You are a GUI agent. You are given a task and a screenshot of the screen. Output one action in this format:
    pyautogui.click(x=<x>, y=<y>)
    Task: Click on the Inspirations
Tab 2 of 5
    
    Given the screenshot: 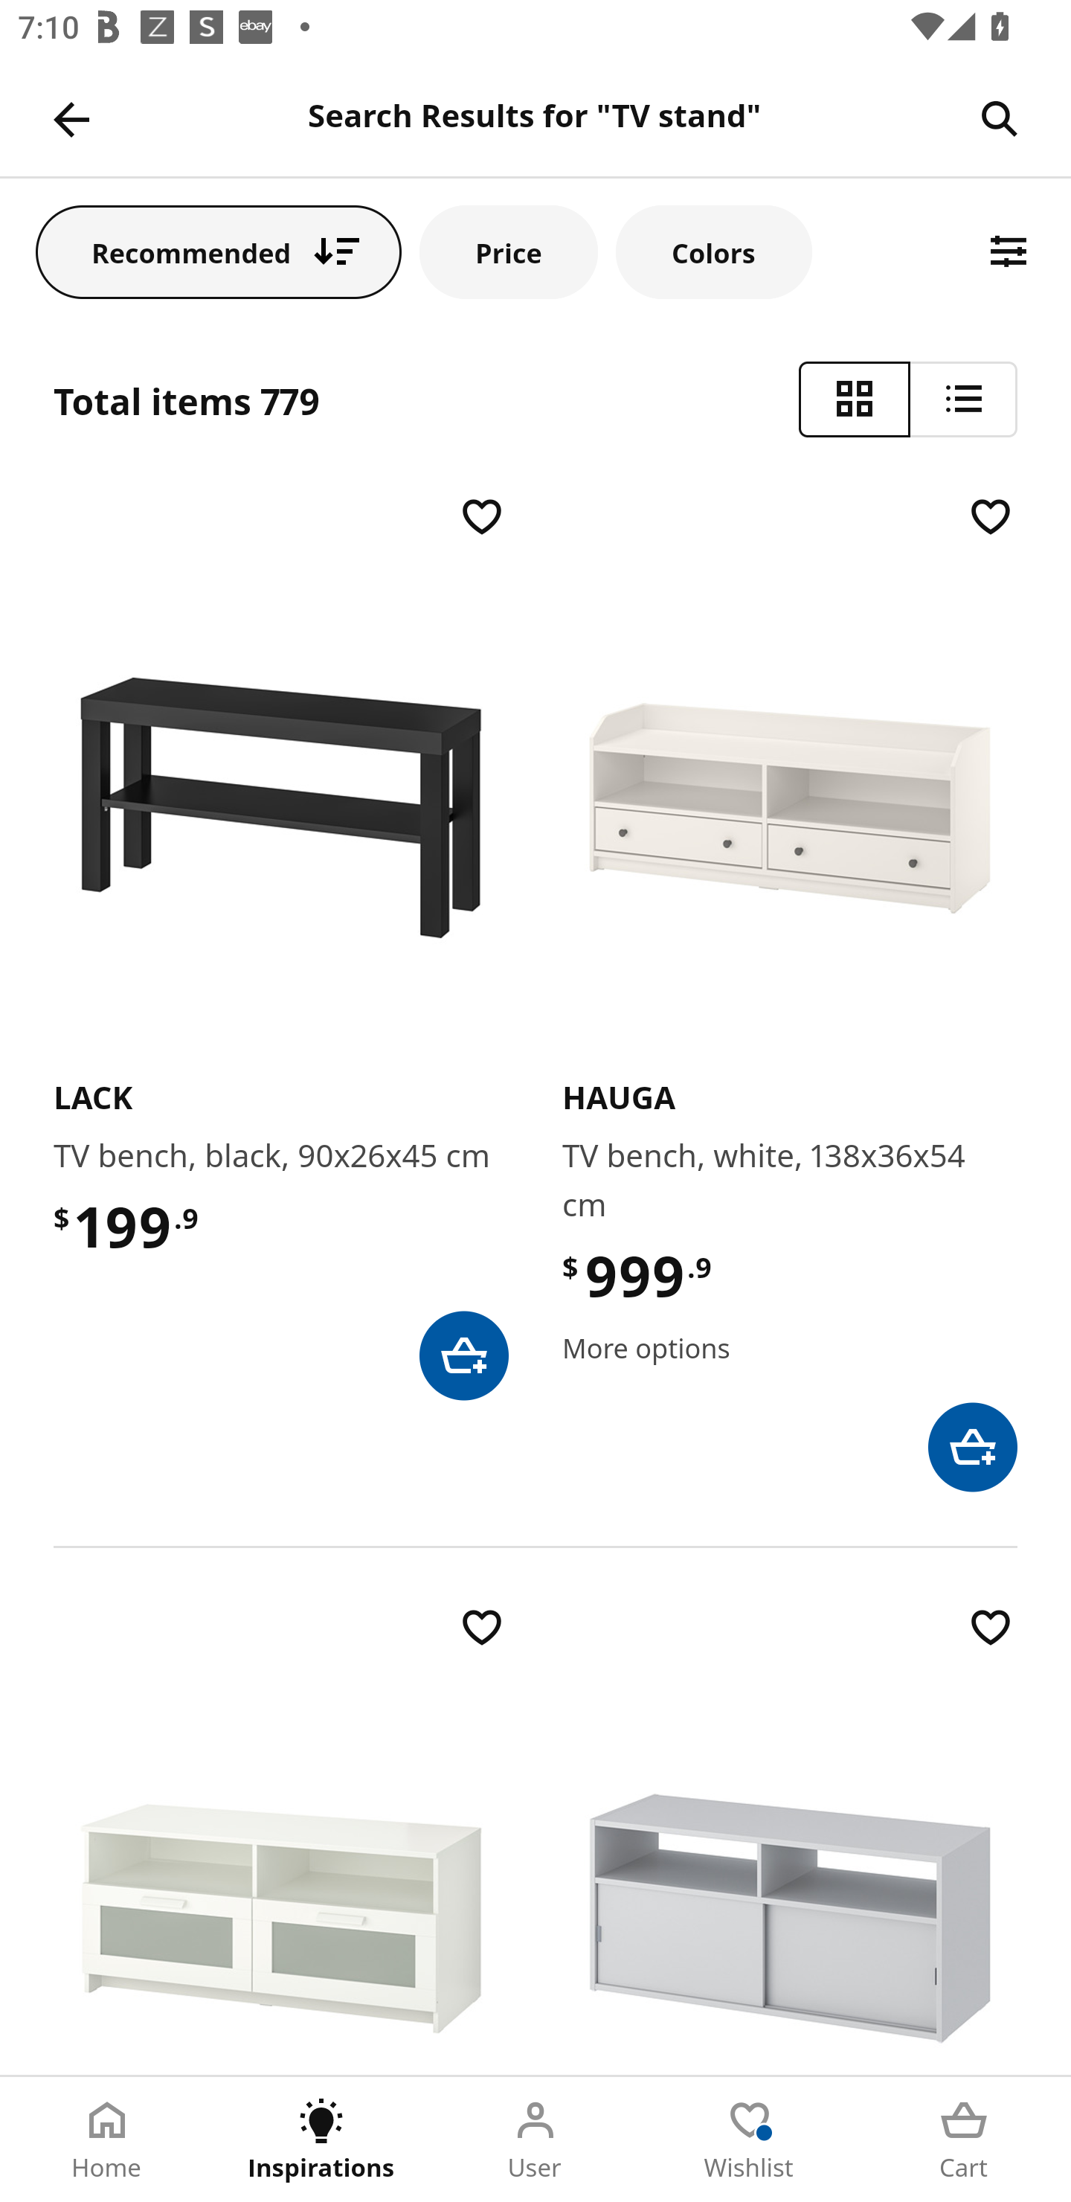 What is the action you would take?
    pyautogui.click(x=321, y=2140)
    